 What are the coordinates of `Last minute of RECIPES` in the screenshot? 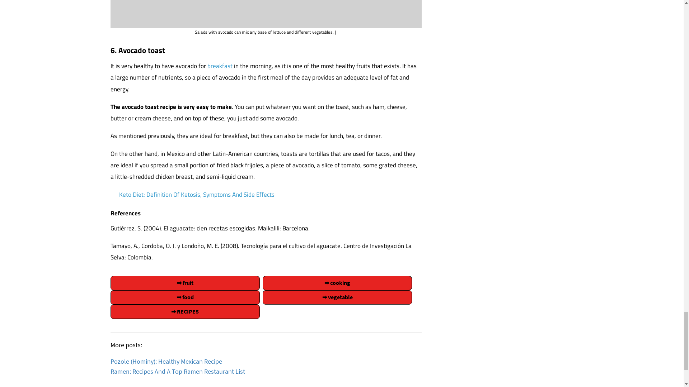 It's located at (185, 311).